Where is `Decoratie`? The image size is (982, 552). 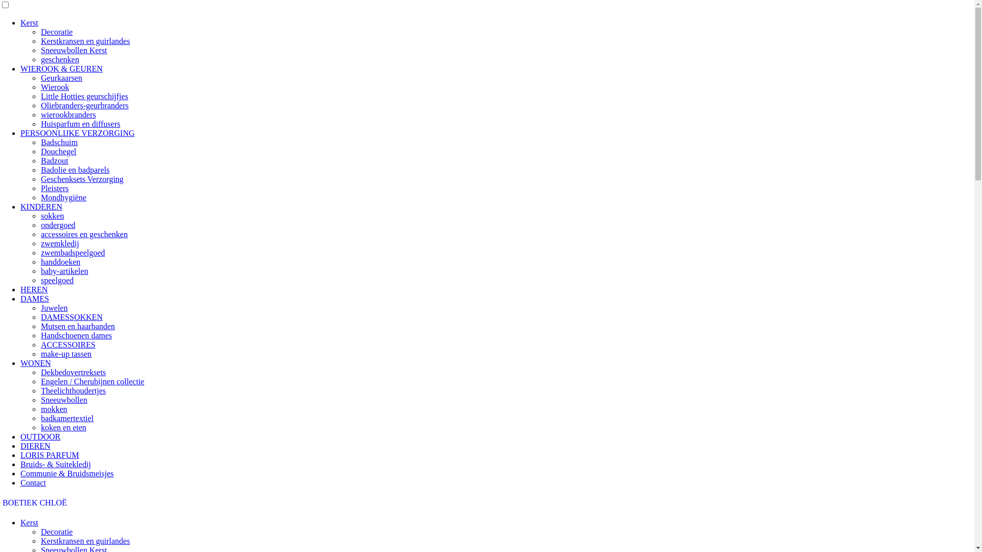
Decoratie is located at coordinates (57, 32).